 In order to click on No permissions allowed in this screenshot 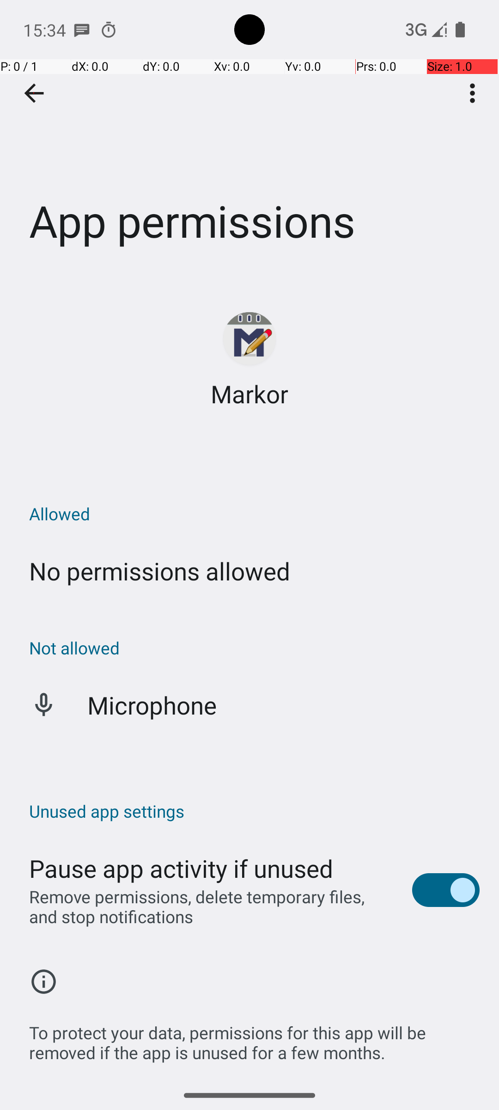, I will do `click(160, 571)`.